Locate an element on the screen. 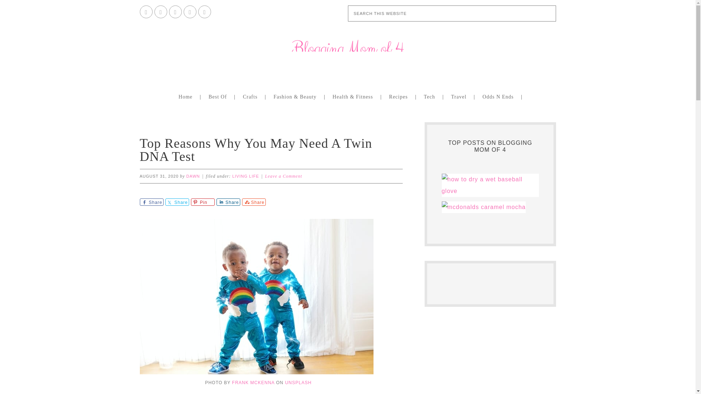  Best Of is located at coordinates (219, 96).